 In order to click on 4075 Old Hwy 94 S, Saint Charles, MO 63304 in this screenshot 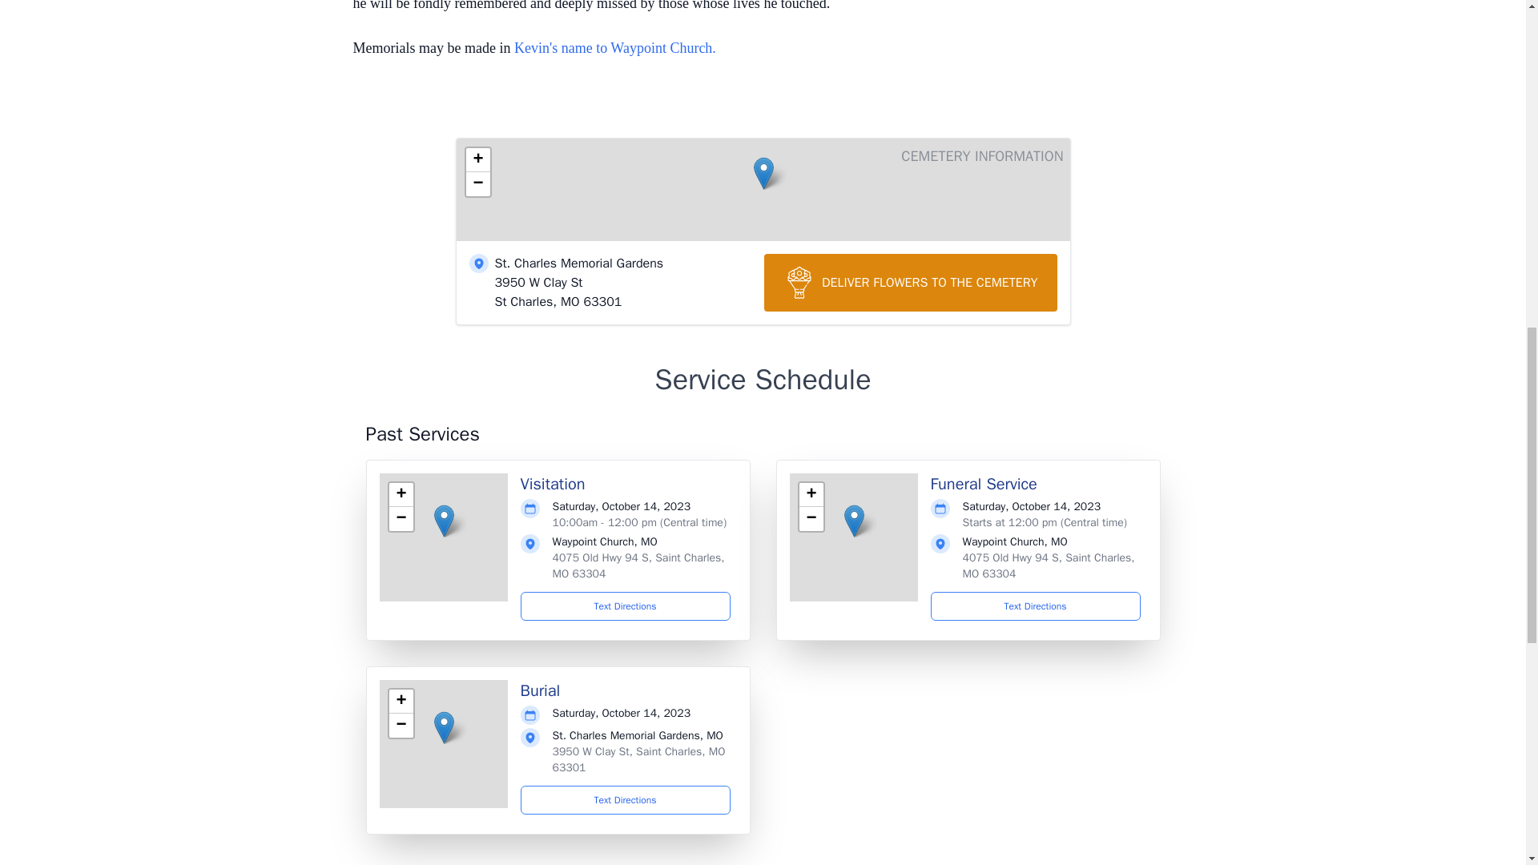, I will do `click(638, 565)`.